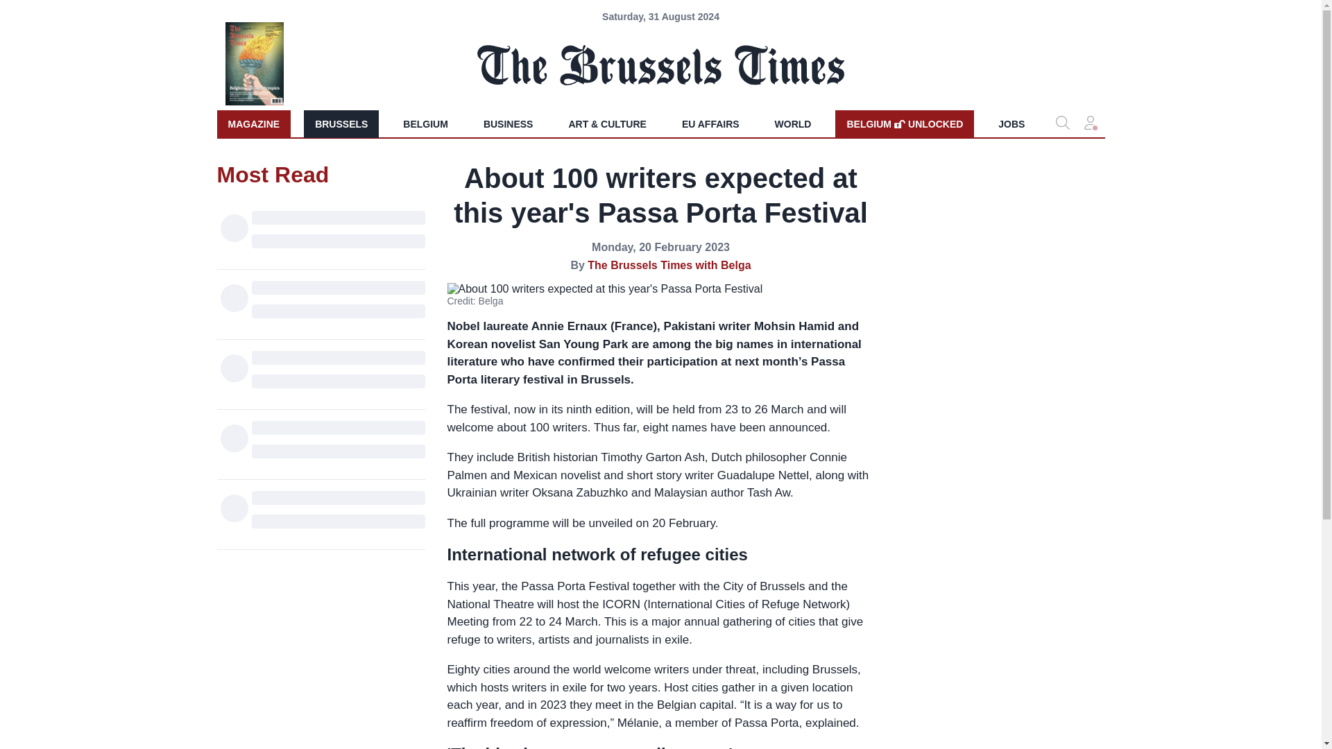  What do you see at coordinates (793, 123) in the screenshot?
I see `MAGAZINE` at bounding box center [793, 123].